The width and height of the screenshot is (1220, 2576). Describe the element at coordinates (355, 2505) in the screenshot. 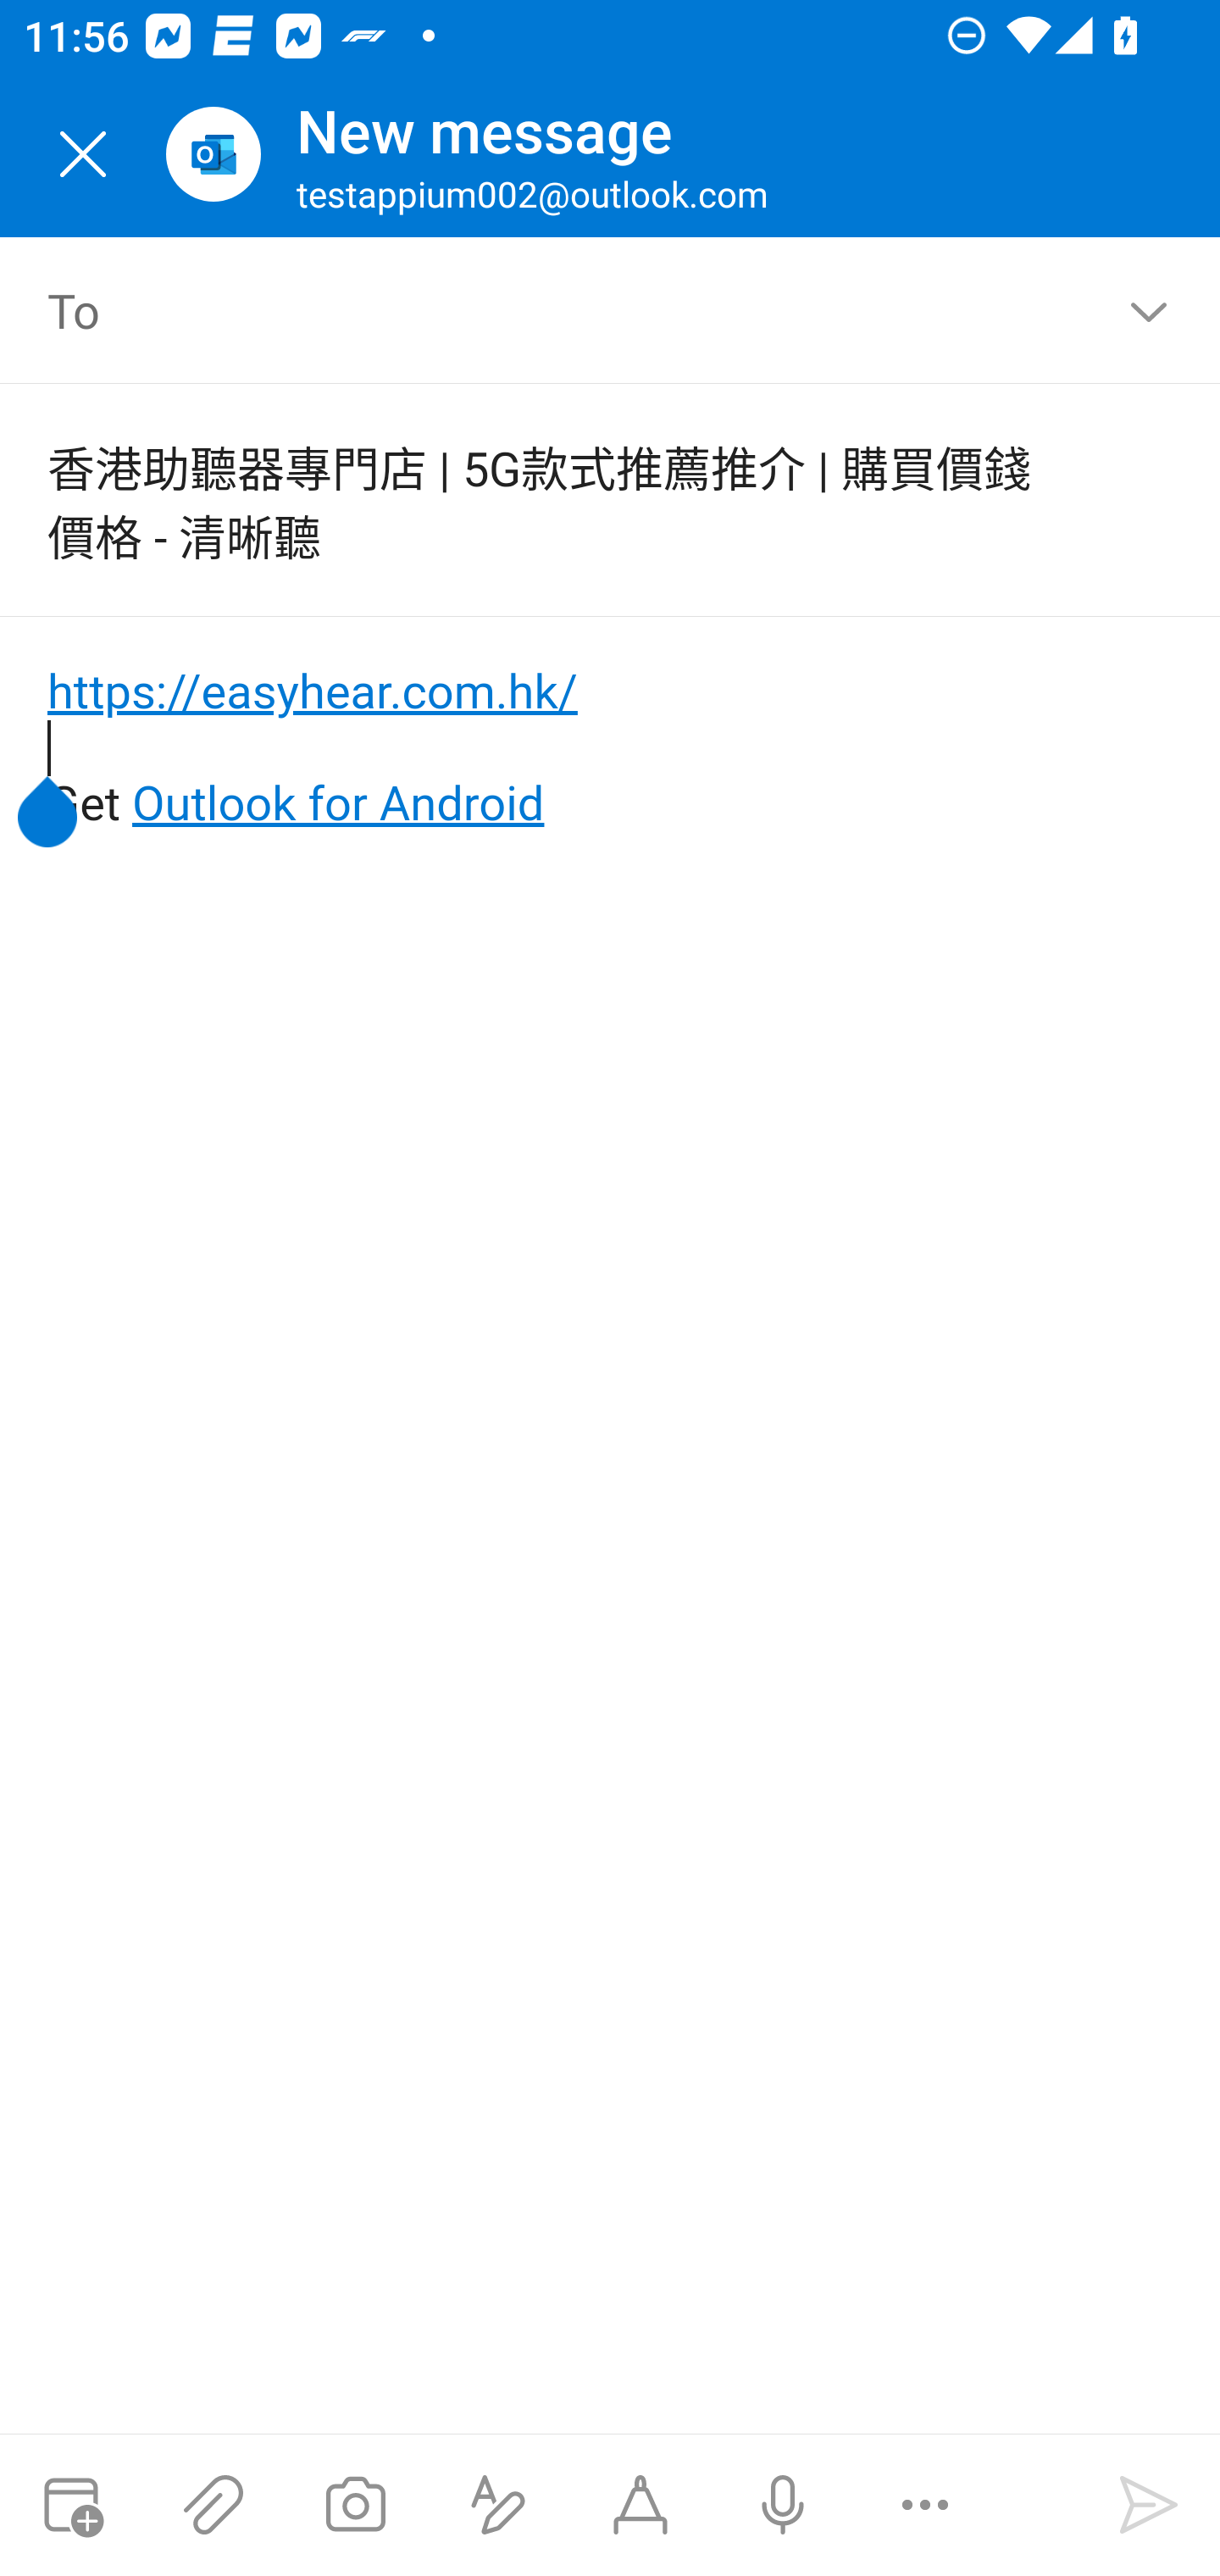

I see `Take a photo` at that location.